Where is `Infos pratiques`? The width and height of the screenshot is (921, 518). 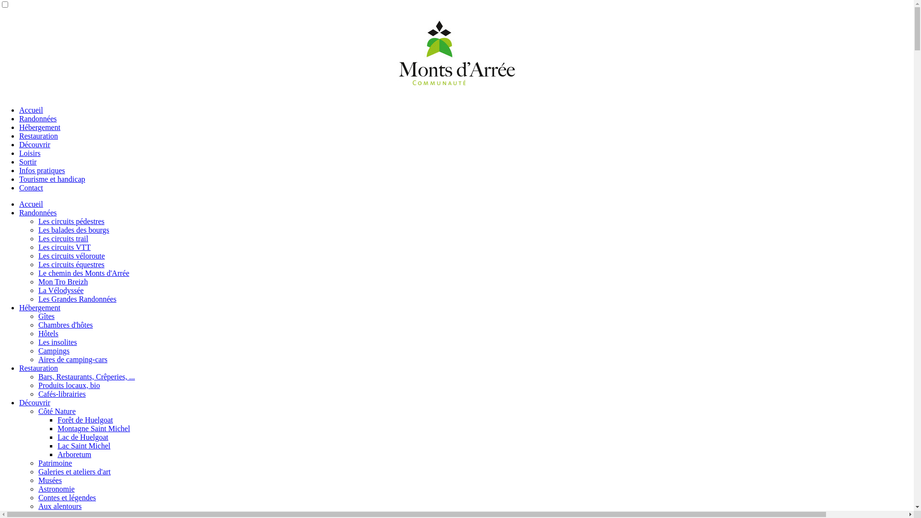 Infos pratiques is located at coordinates (42, 171).